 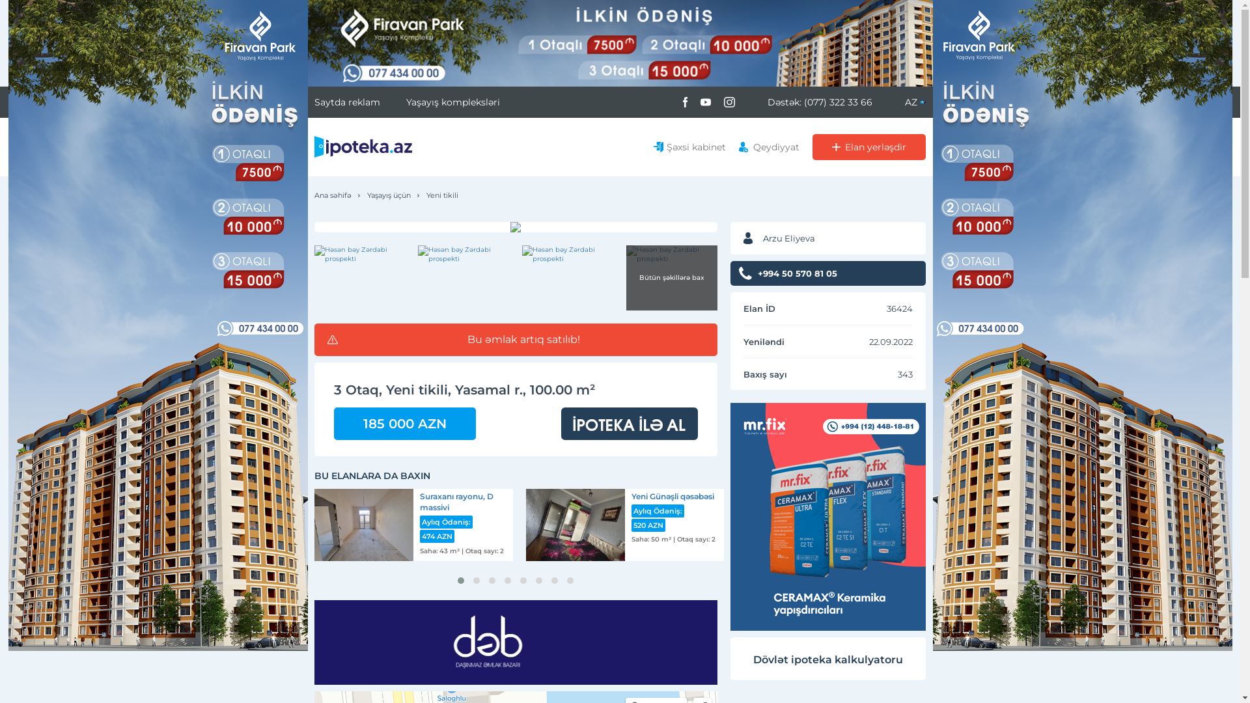 What do you see at coordinates (441, 196) in the screenshot?
I see `Yeni tikili` at bounding box center [441, 196].